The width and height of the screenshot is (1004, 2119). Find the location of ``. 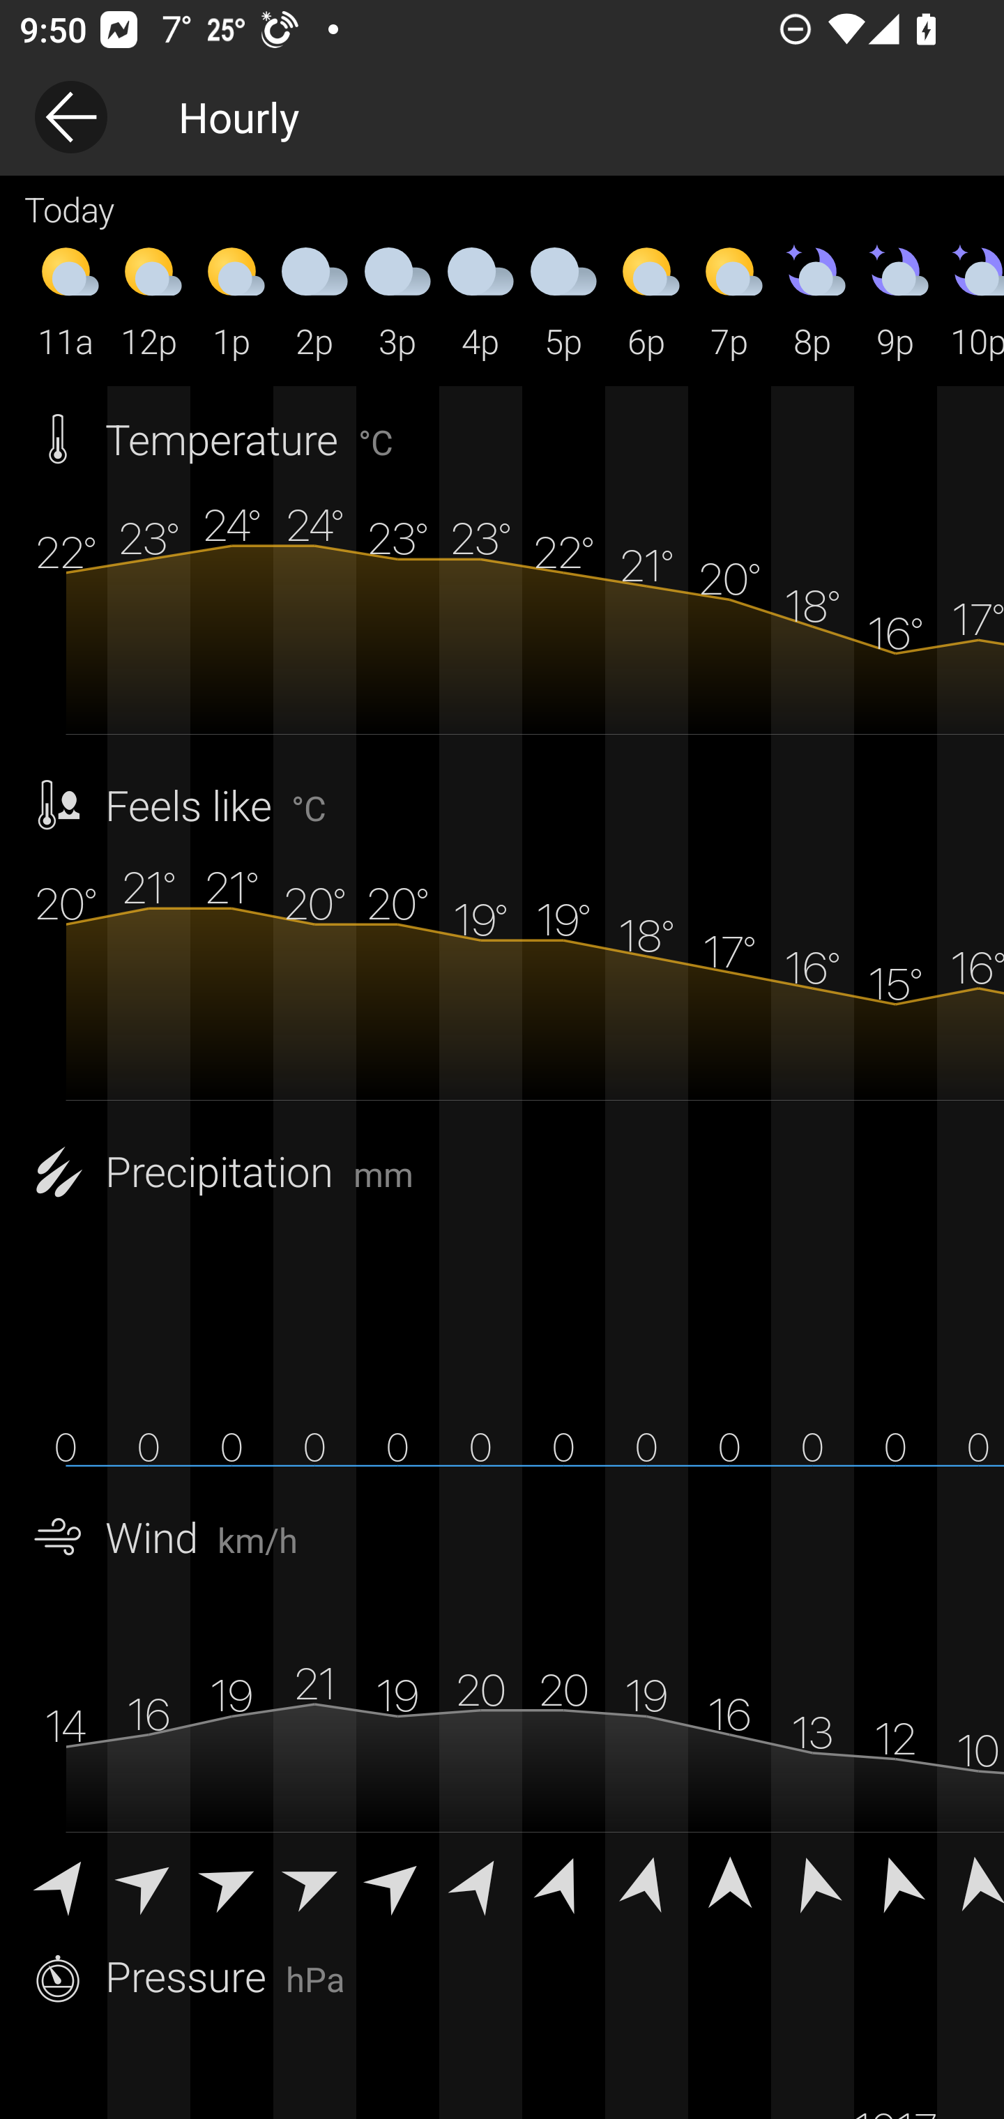

 is located at coordinates (646, 1881).